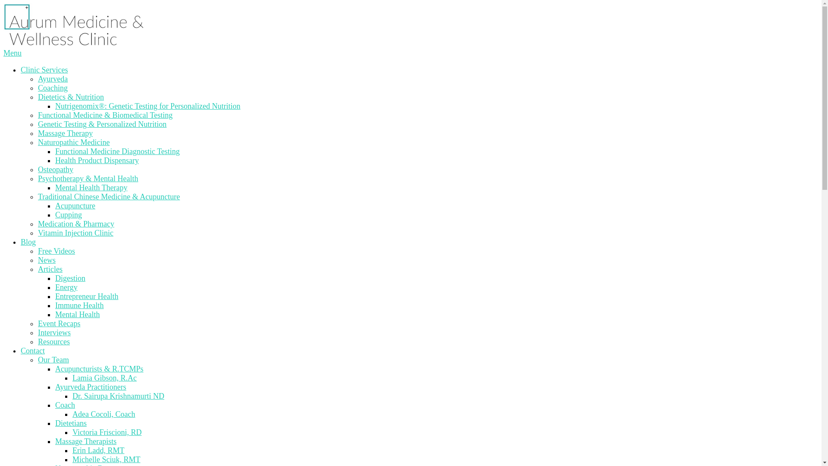  Describe the element at coordinates (44, 70) in the screenshot. I see `Clinic Services` at that location.